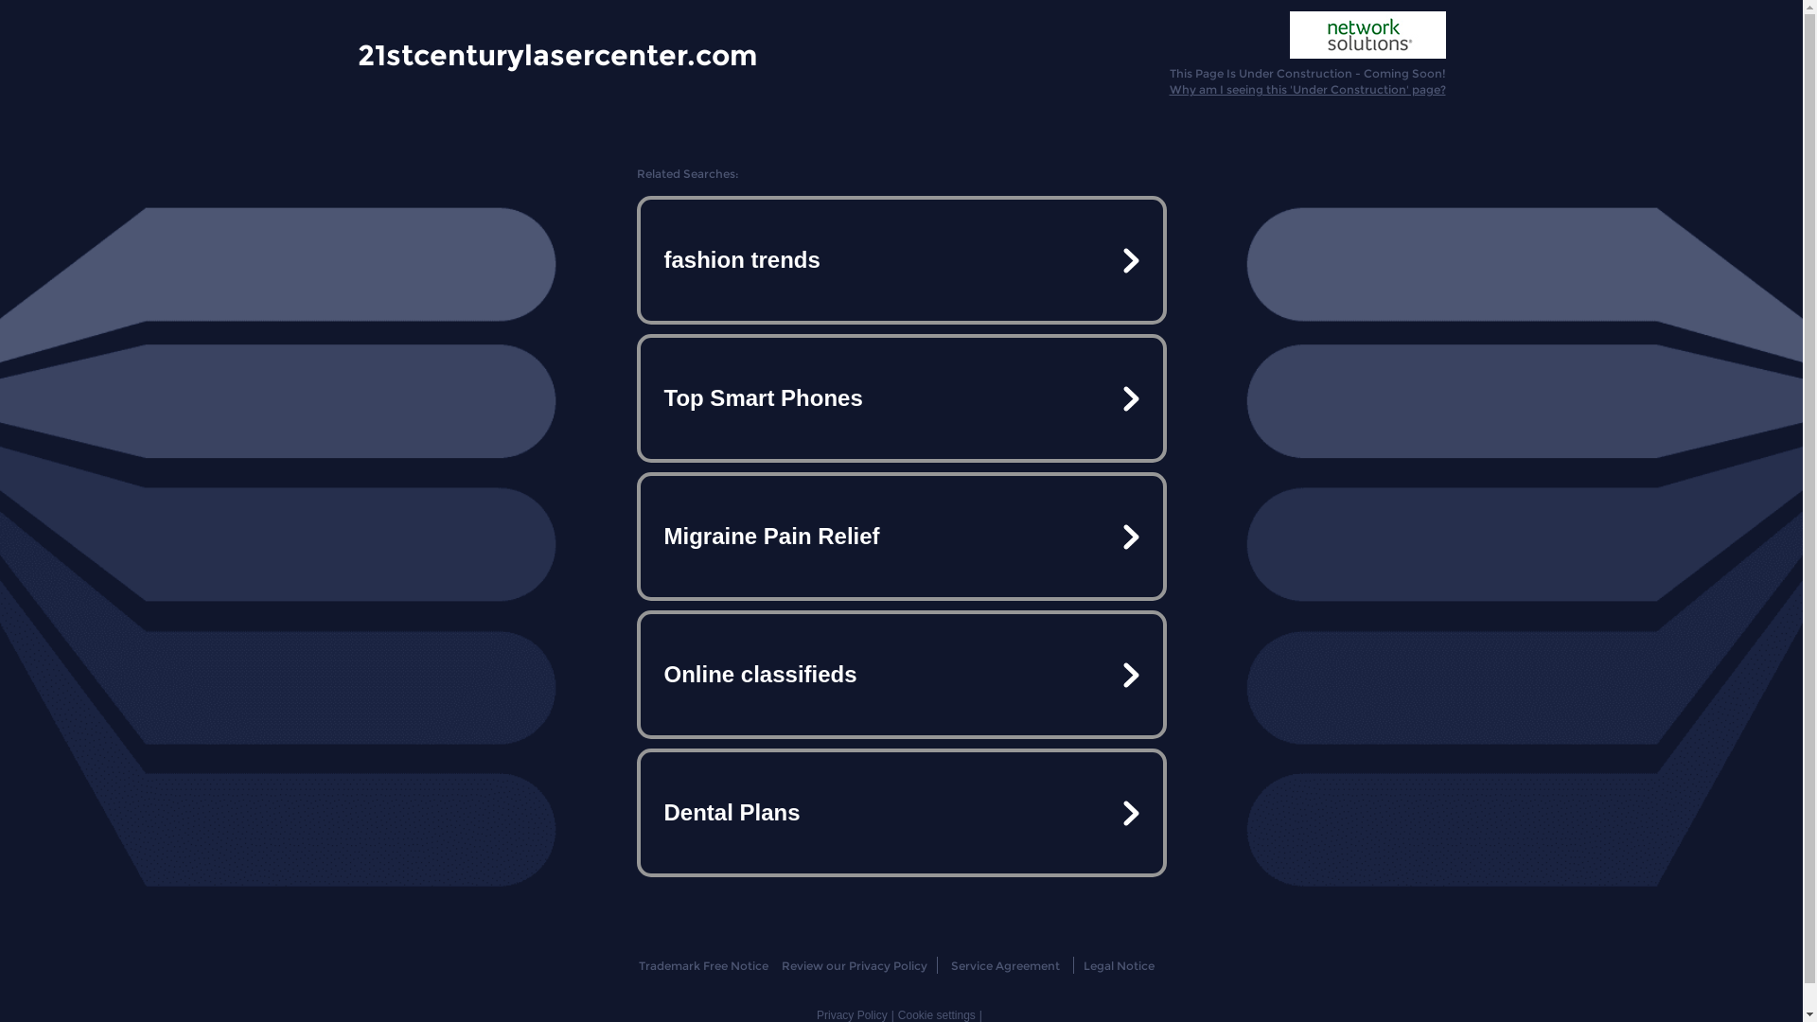 The image size is (1817, 1022). What do you see at coordinates (901, 537) in the screenshot?
I see `Migraine Pain Relief` at bounding box center [901, 537].